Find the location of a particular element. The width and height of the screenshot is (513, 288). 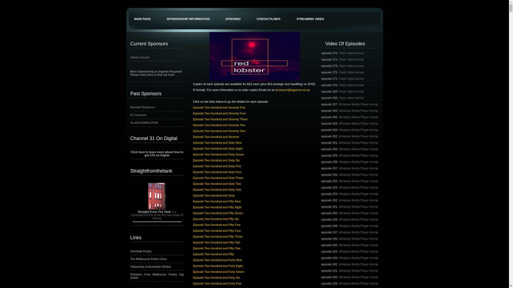

Episode Two Hundred and Fifty is located at coordinates (213, 254).